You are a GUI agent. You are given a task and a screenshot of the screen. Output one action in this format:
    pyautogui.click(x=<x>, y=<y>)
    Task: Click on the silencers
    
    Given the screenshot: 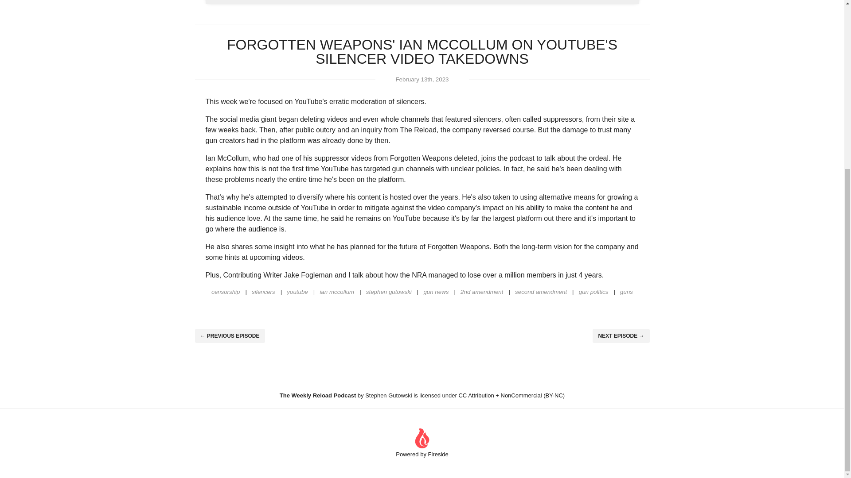 What is the action you would take?
    pyautogui.click(x=260, y=291)
    